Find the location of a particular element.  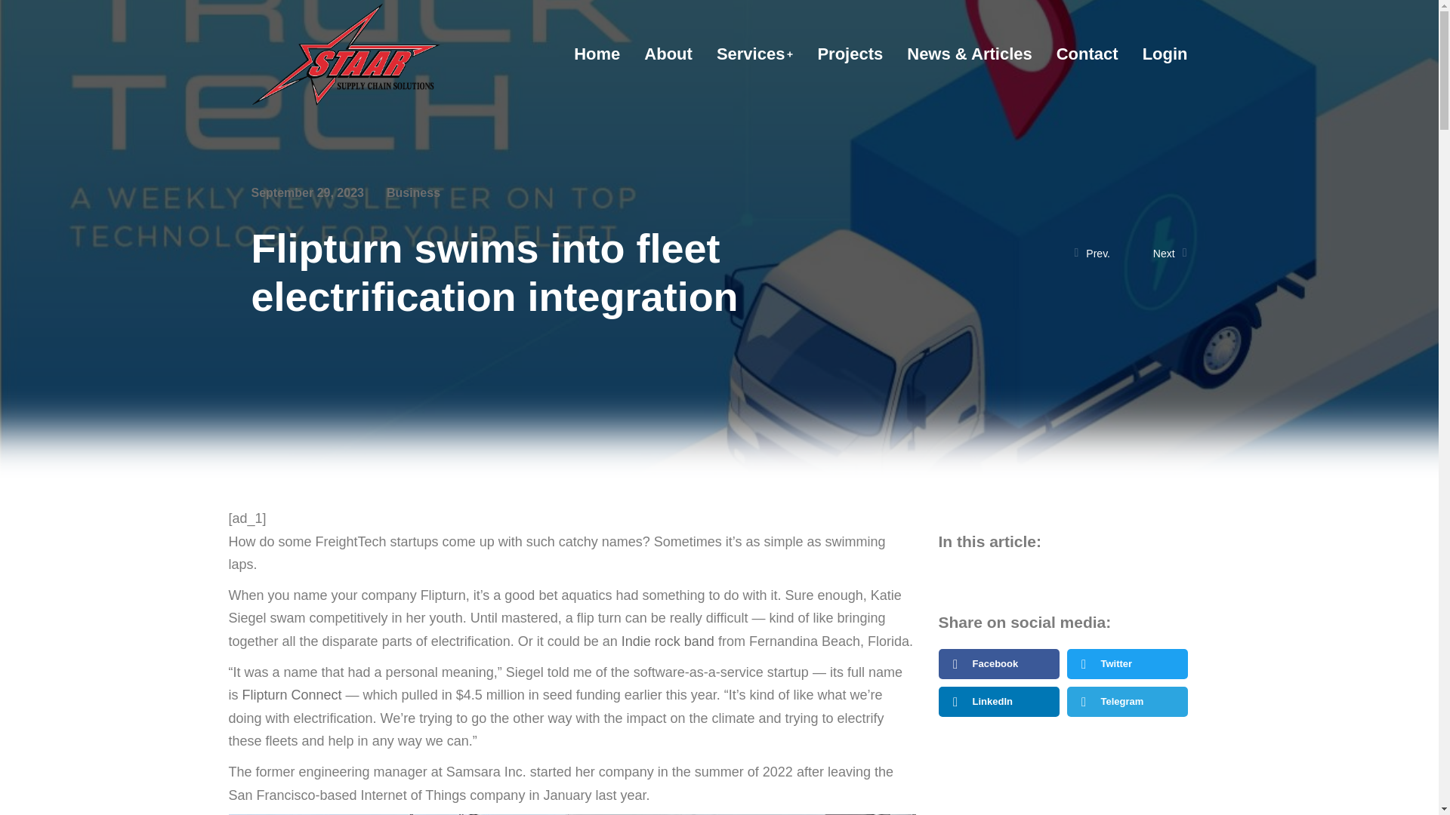

Login is located at coordinates (1165, 54).